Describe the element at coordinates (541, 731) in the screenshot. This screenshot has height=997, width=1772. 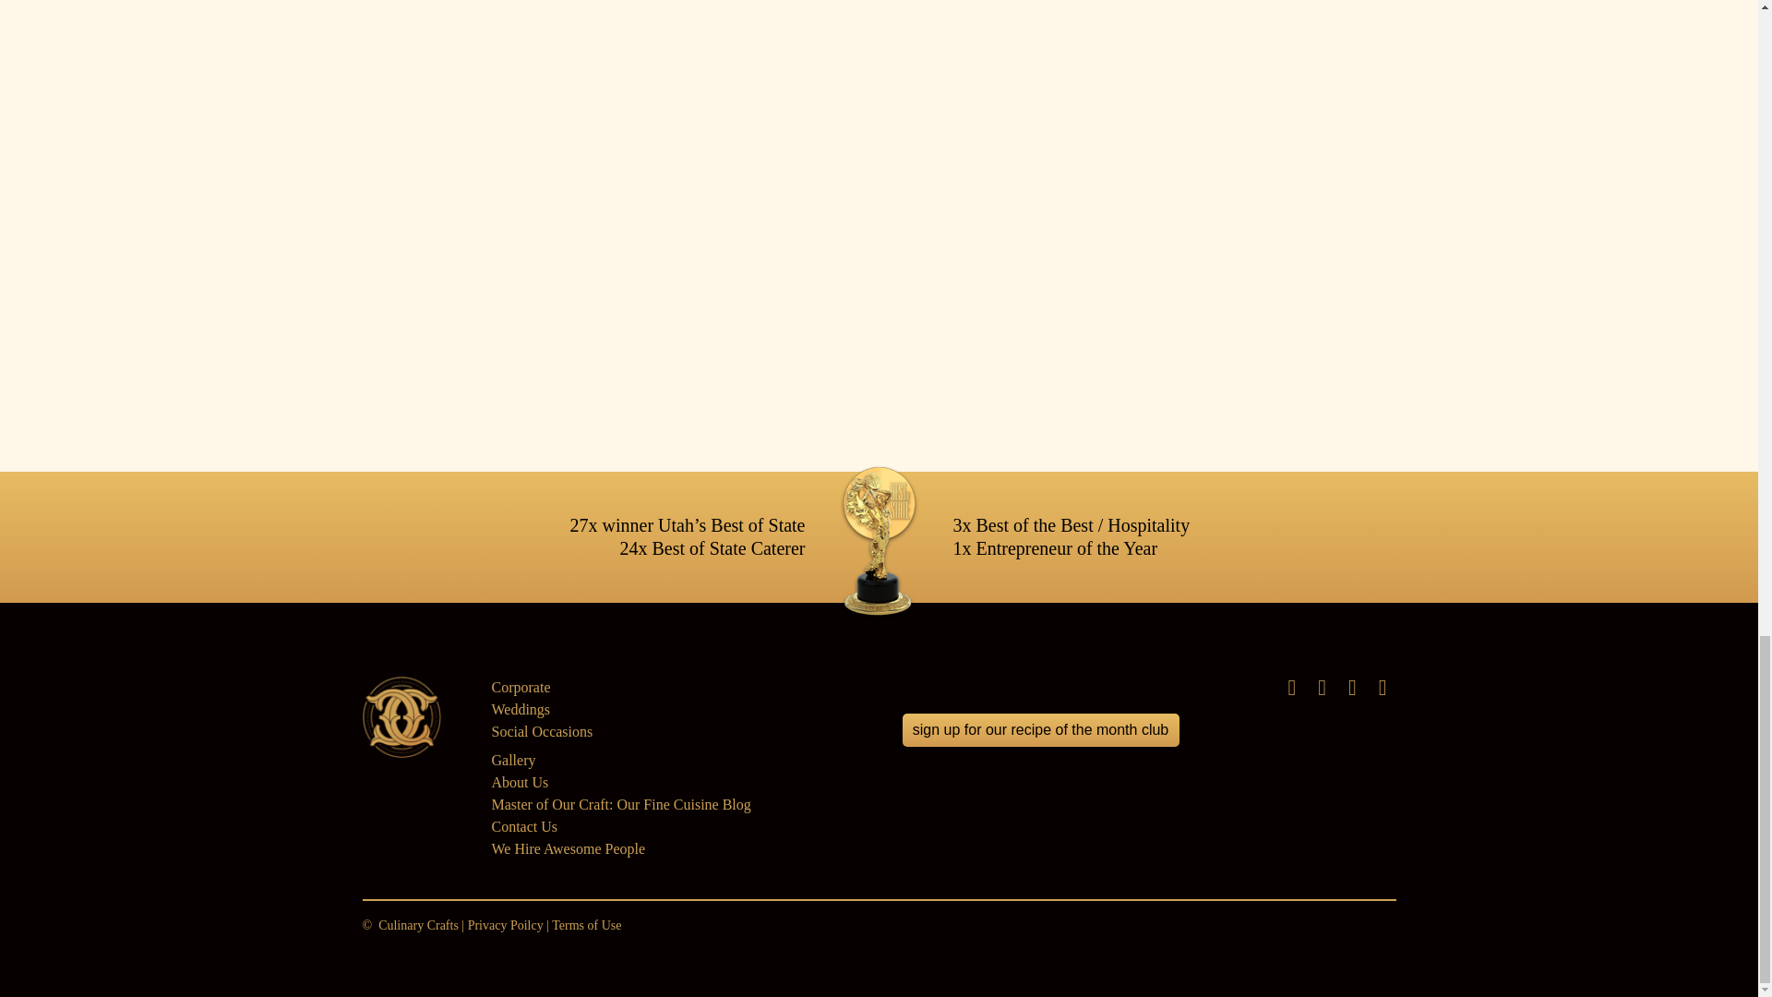
I see `Social Occasions` at that location.